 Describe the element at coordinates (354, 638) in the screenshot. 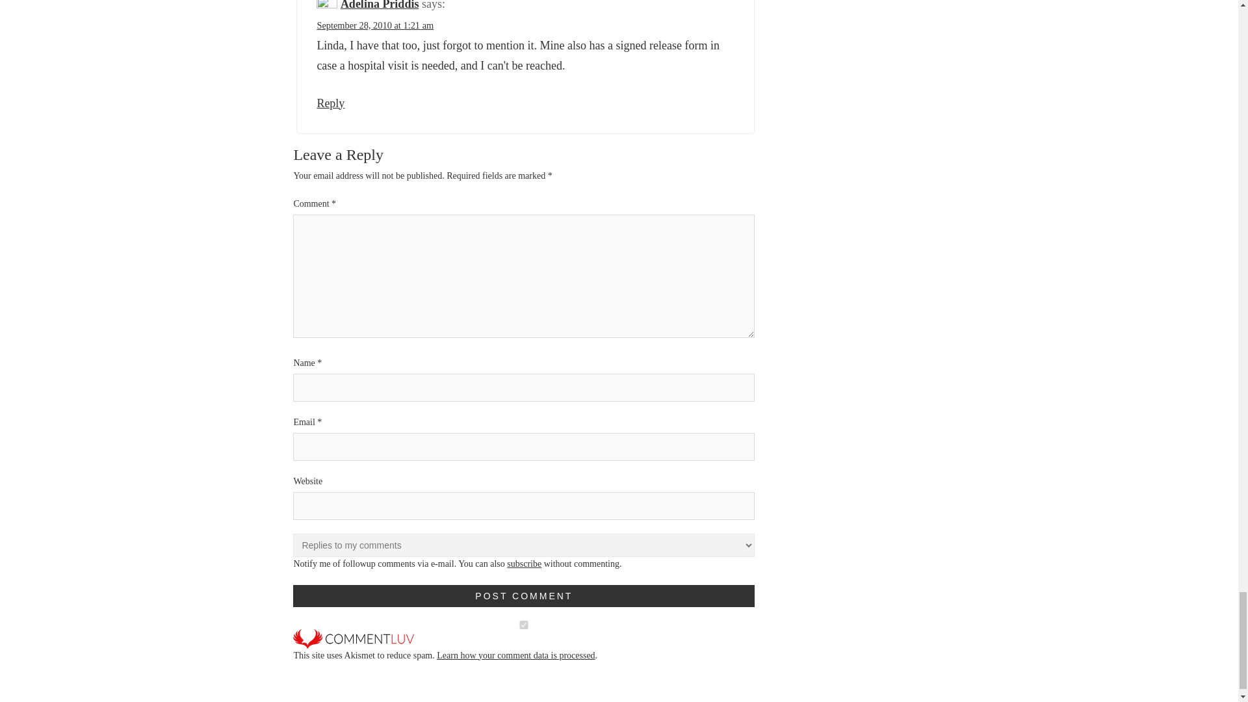

I see `CommentLuv is enabled` at that location.